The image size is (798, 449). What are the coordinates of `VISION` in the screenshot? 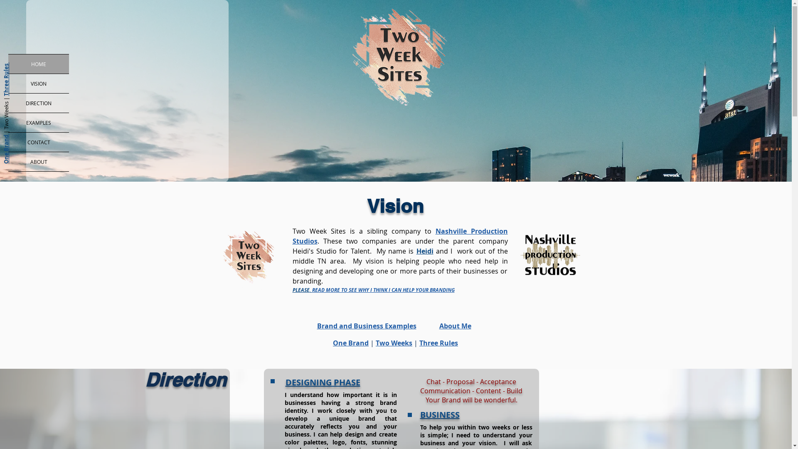 It's located at (39, 84).